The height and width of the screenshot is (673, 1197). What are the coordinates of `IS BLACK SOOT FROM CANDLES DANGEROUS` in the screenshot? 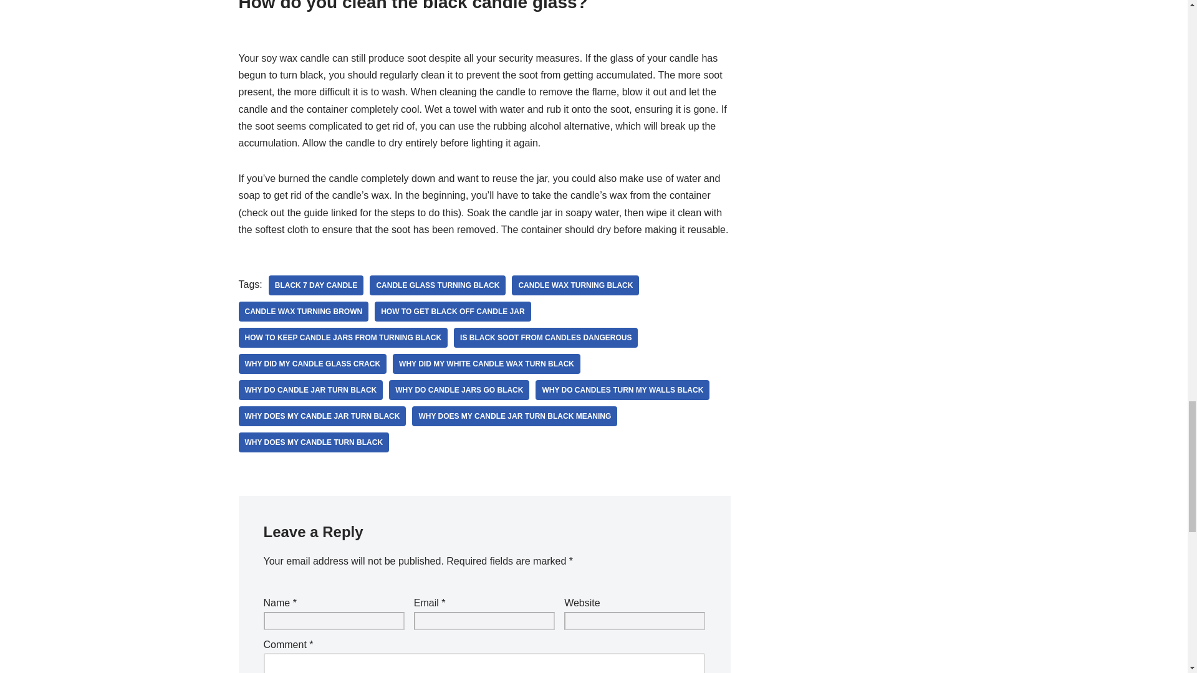 It's located at (546, 338).